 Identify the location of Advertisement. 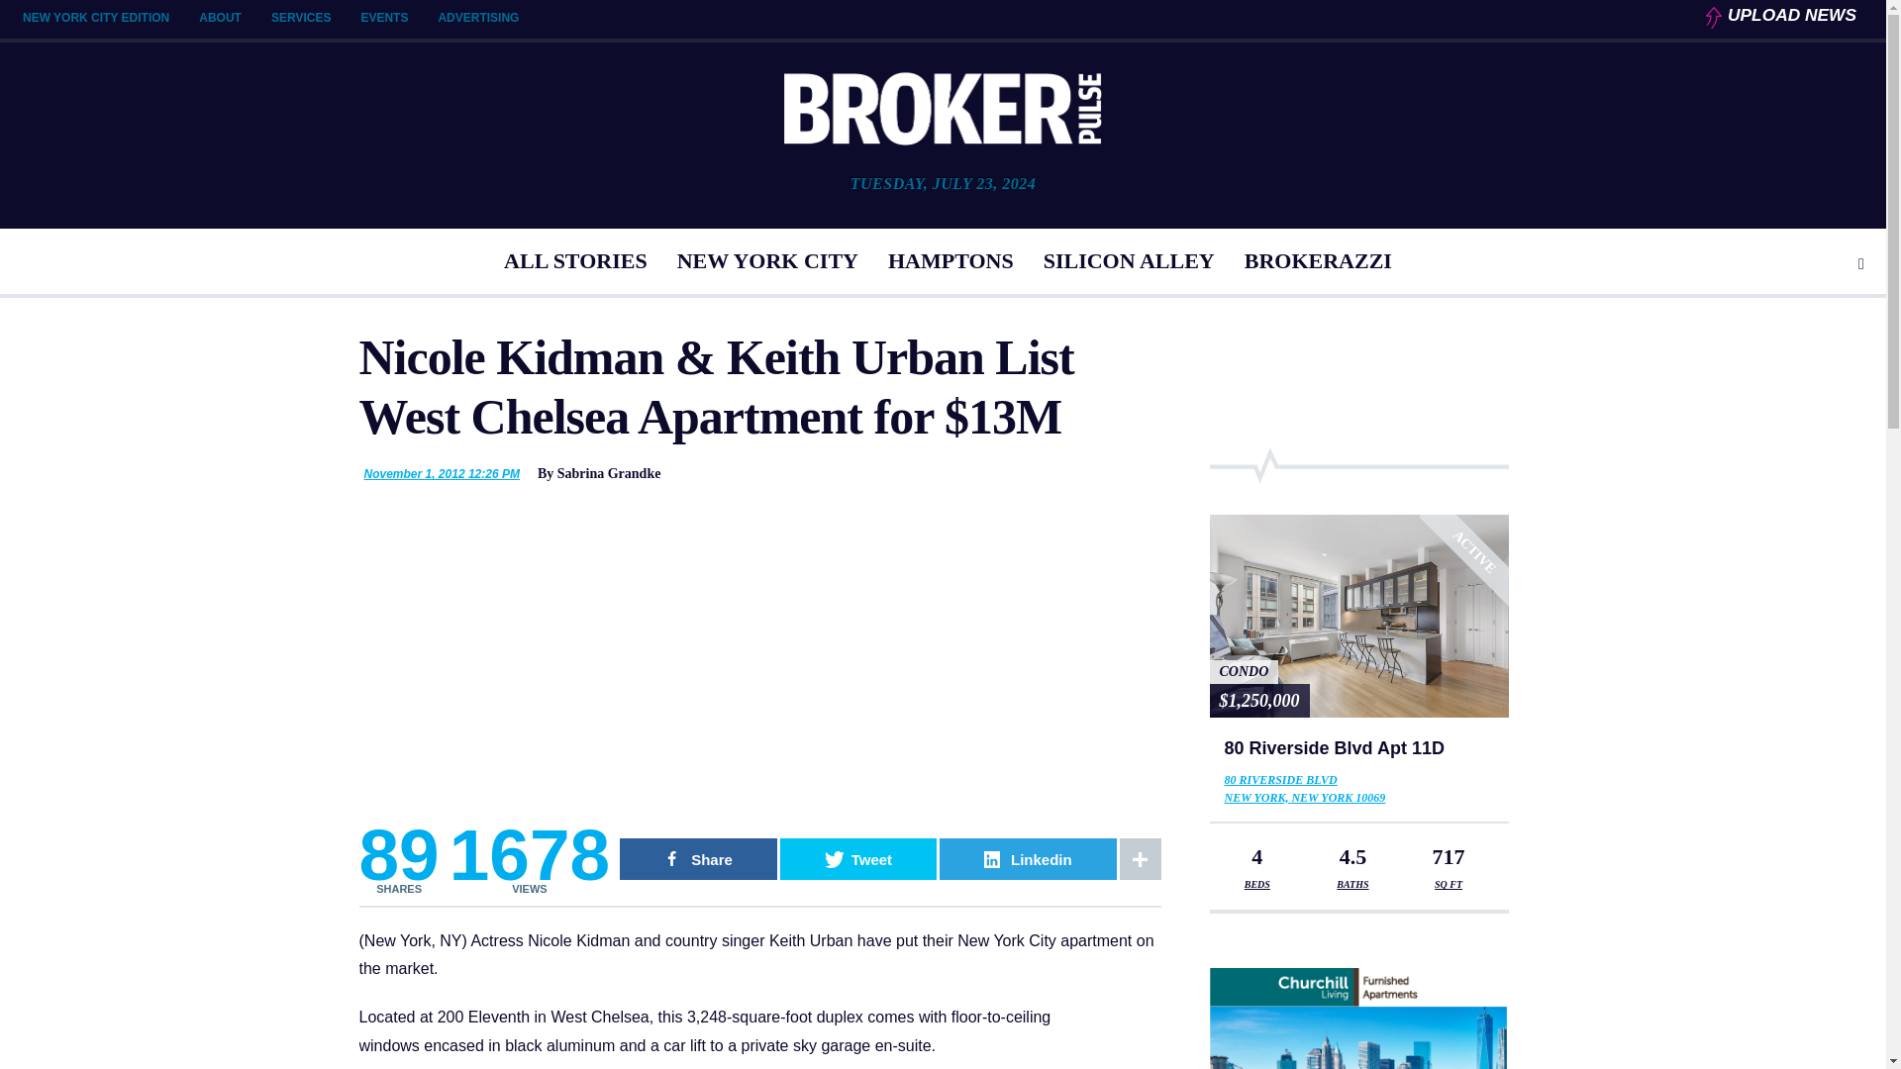
(758, 659).